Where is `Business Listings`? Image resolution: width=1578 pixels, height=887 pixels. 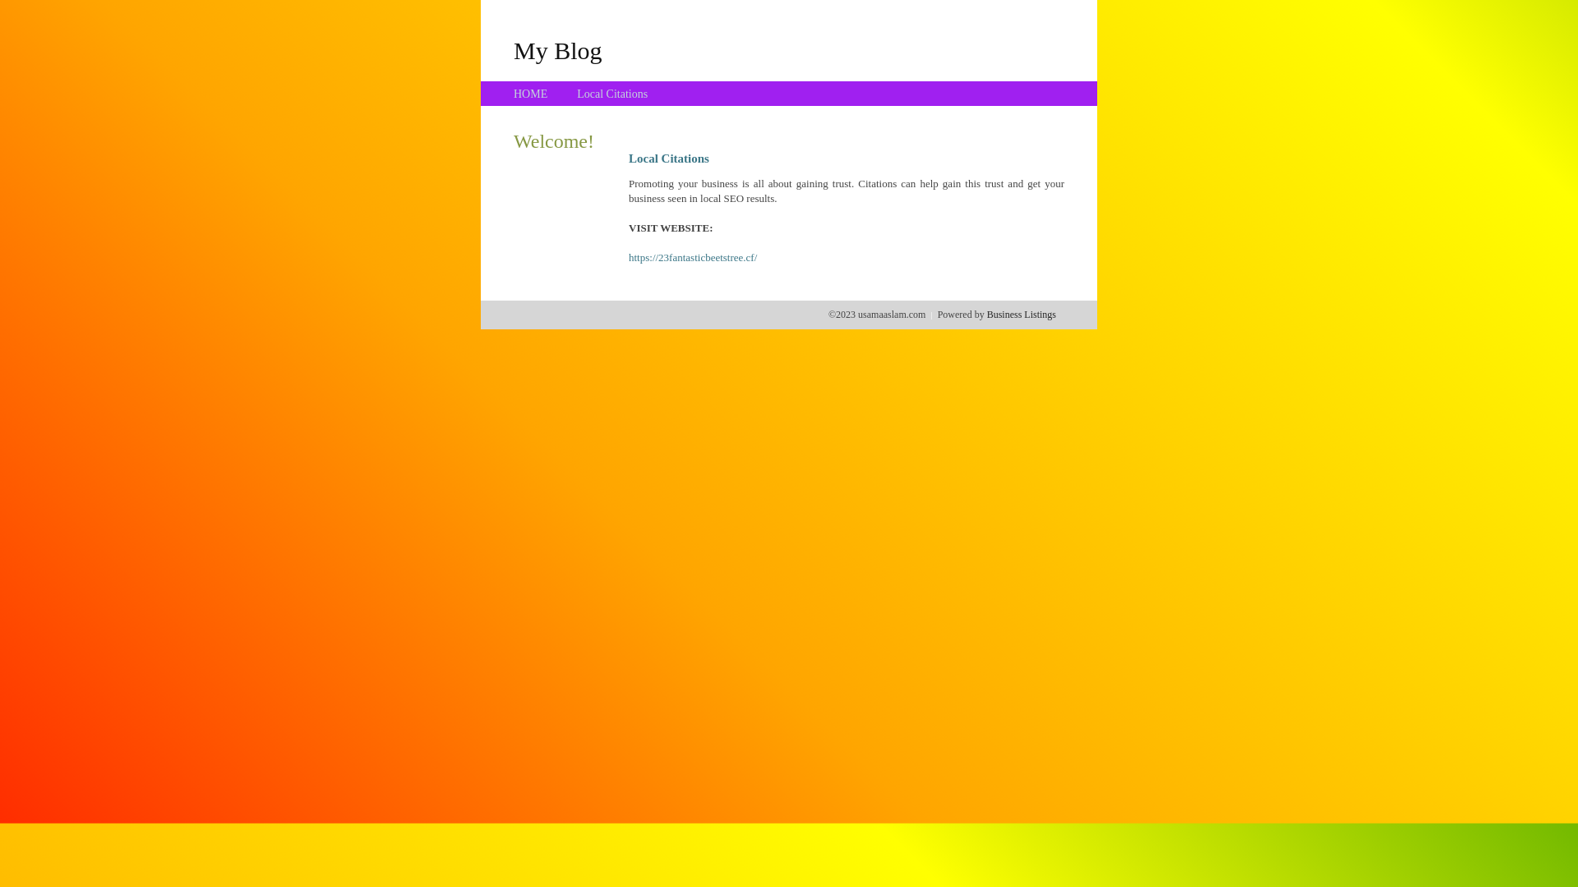 Business Listings is located at coordinates (1022, 315).